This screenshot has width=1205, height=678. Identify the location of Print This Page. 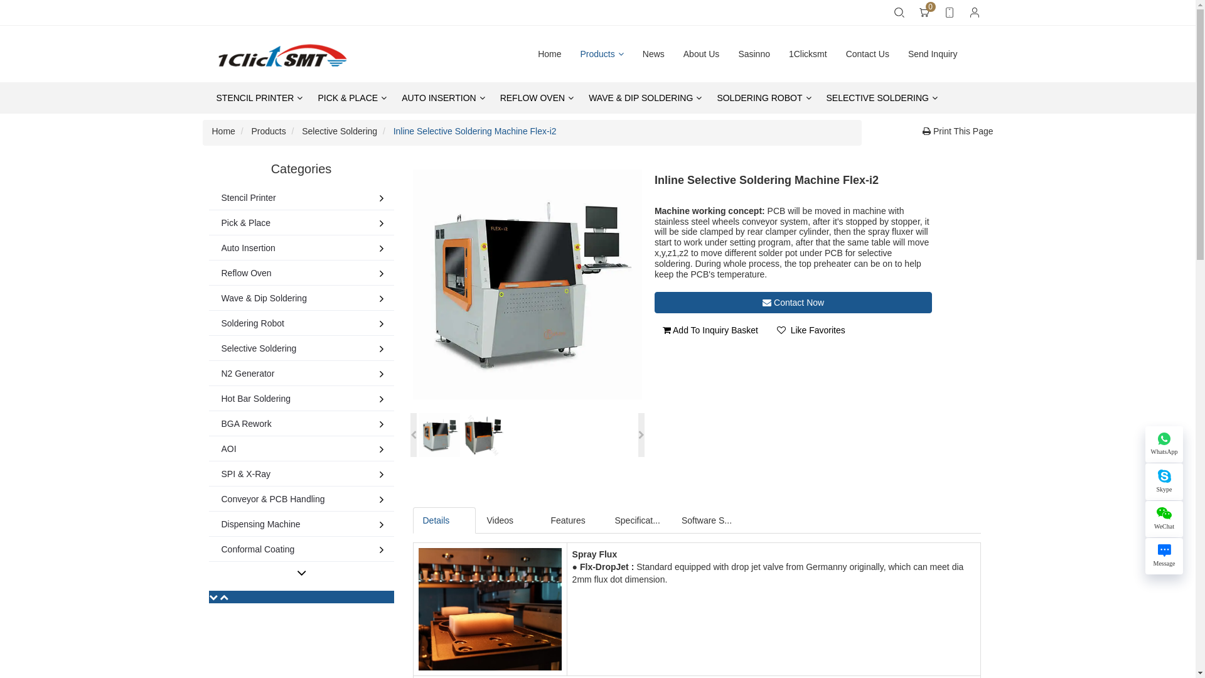
(958, 131).